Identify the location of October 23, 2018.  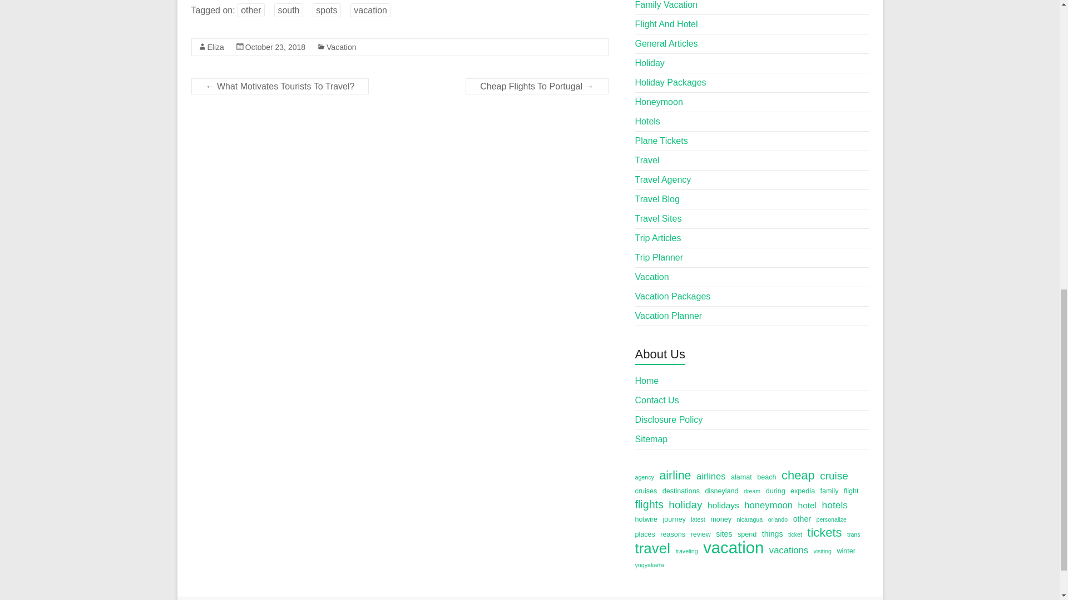
(275, 47).